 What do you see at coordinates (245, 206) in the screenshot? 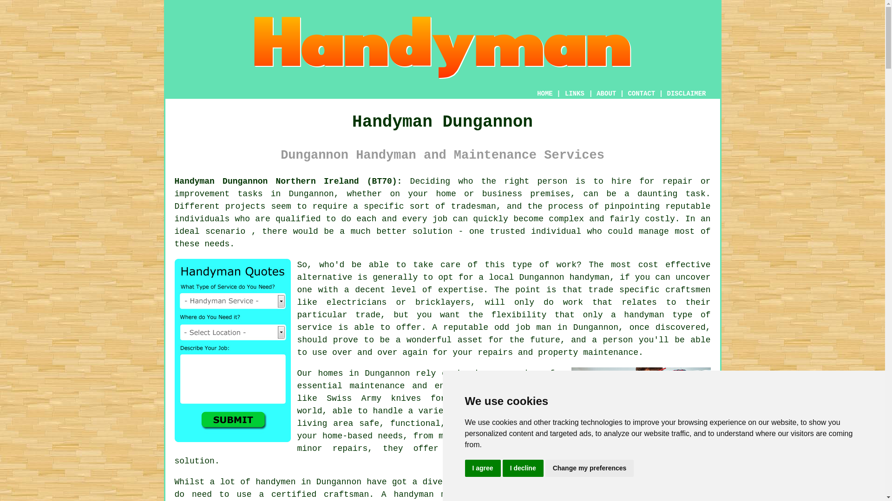
I see `projects` at bounding box center [245, 206].